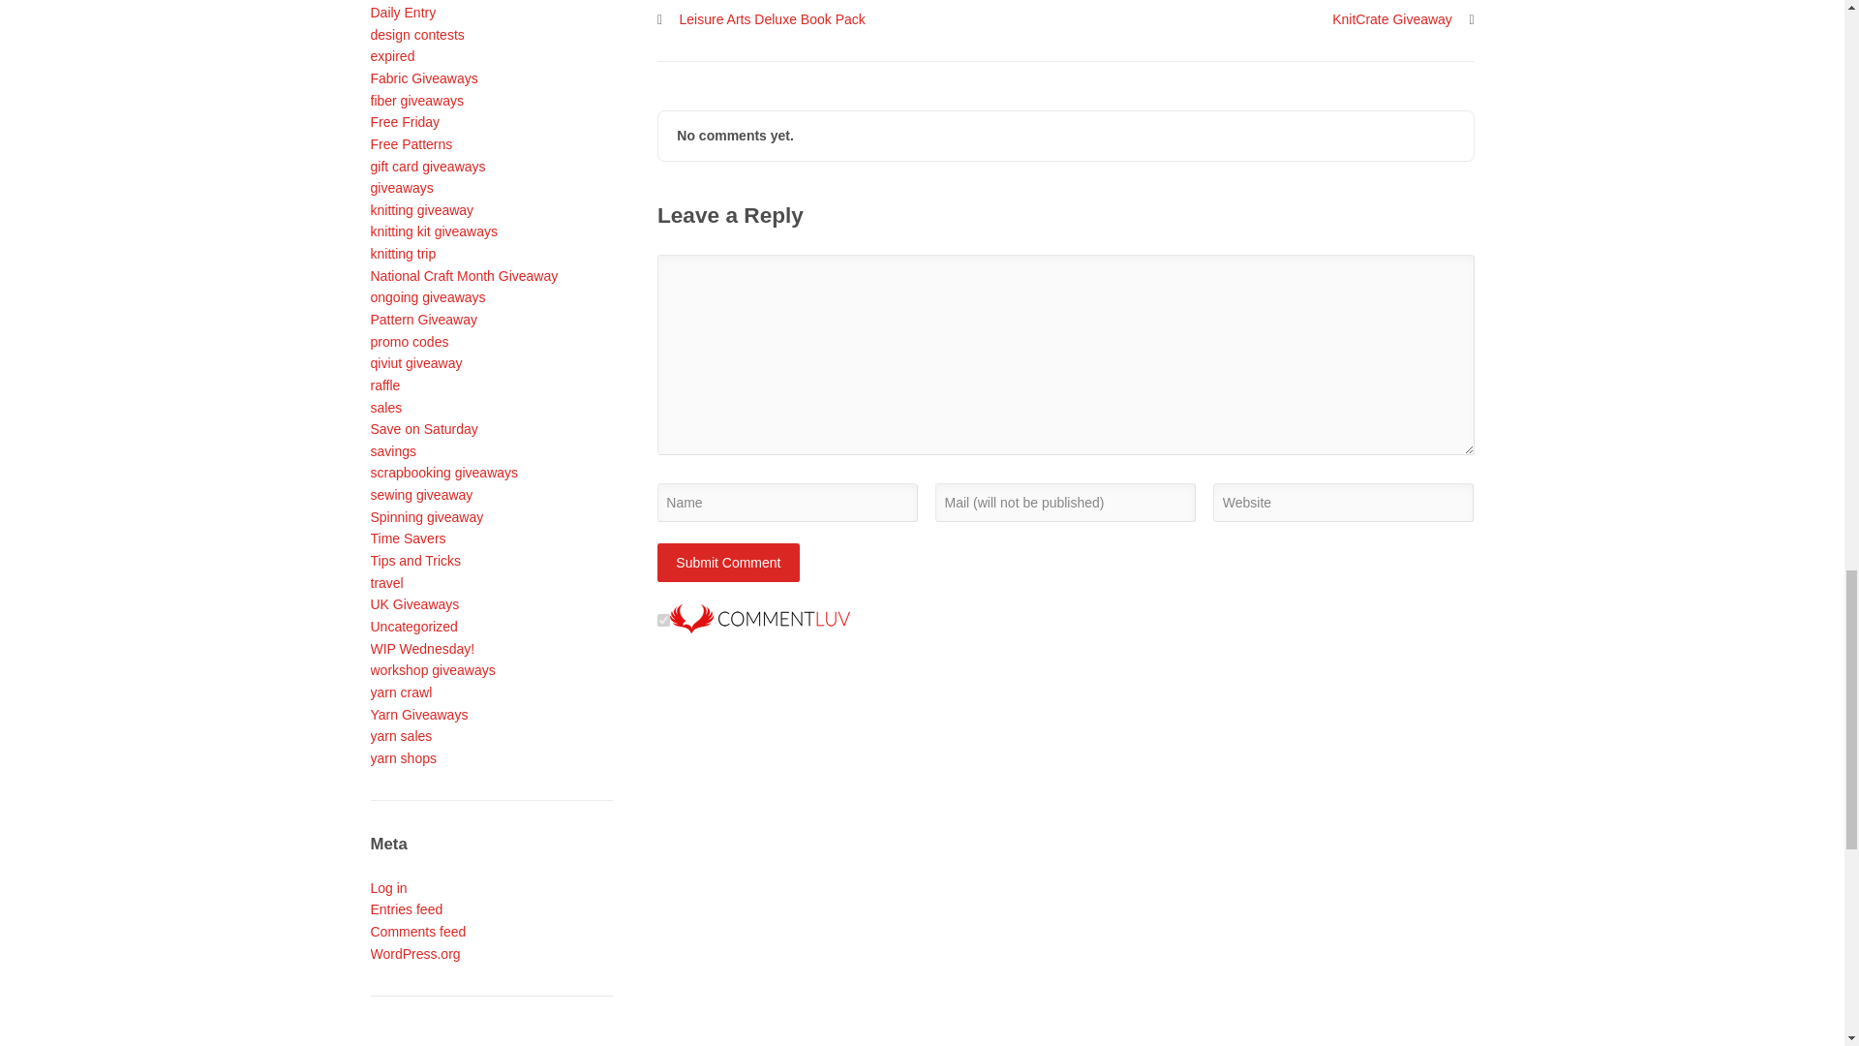  What do you see at coordinates (1344, 502) in the screenshot?
I see `Website` at bounding box center [1344, 502].